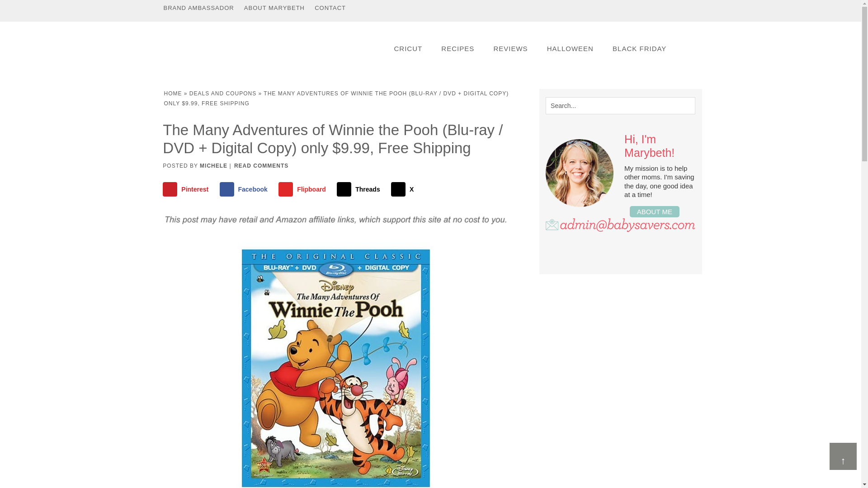 The height and width of the screenshot is (488, 868). What do you see at coordinates (245, 189) in the screenshot?
I see `Facebook` at bounding box center [245, 189].